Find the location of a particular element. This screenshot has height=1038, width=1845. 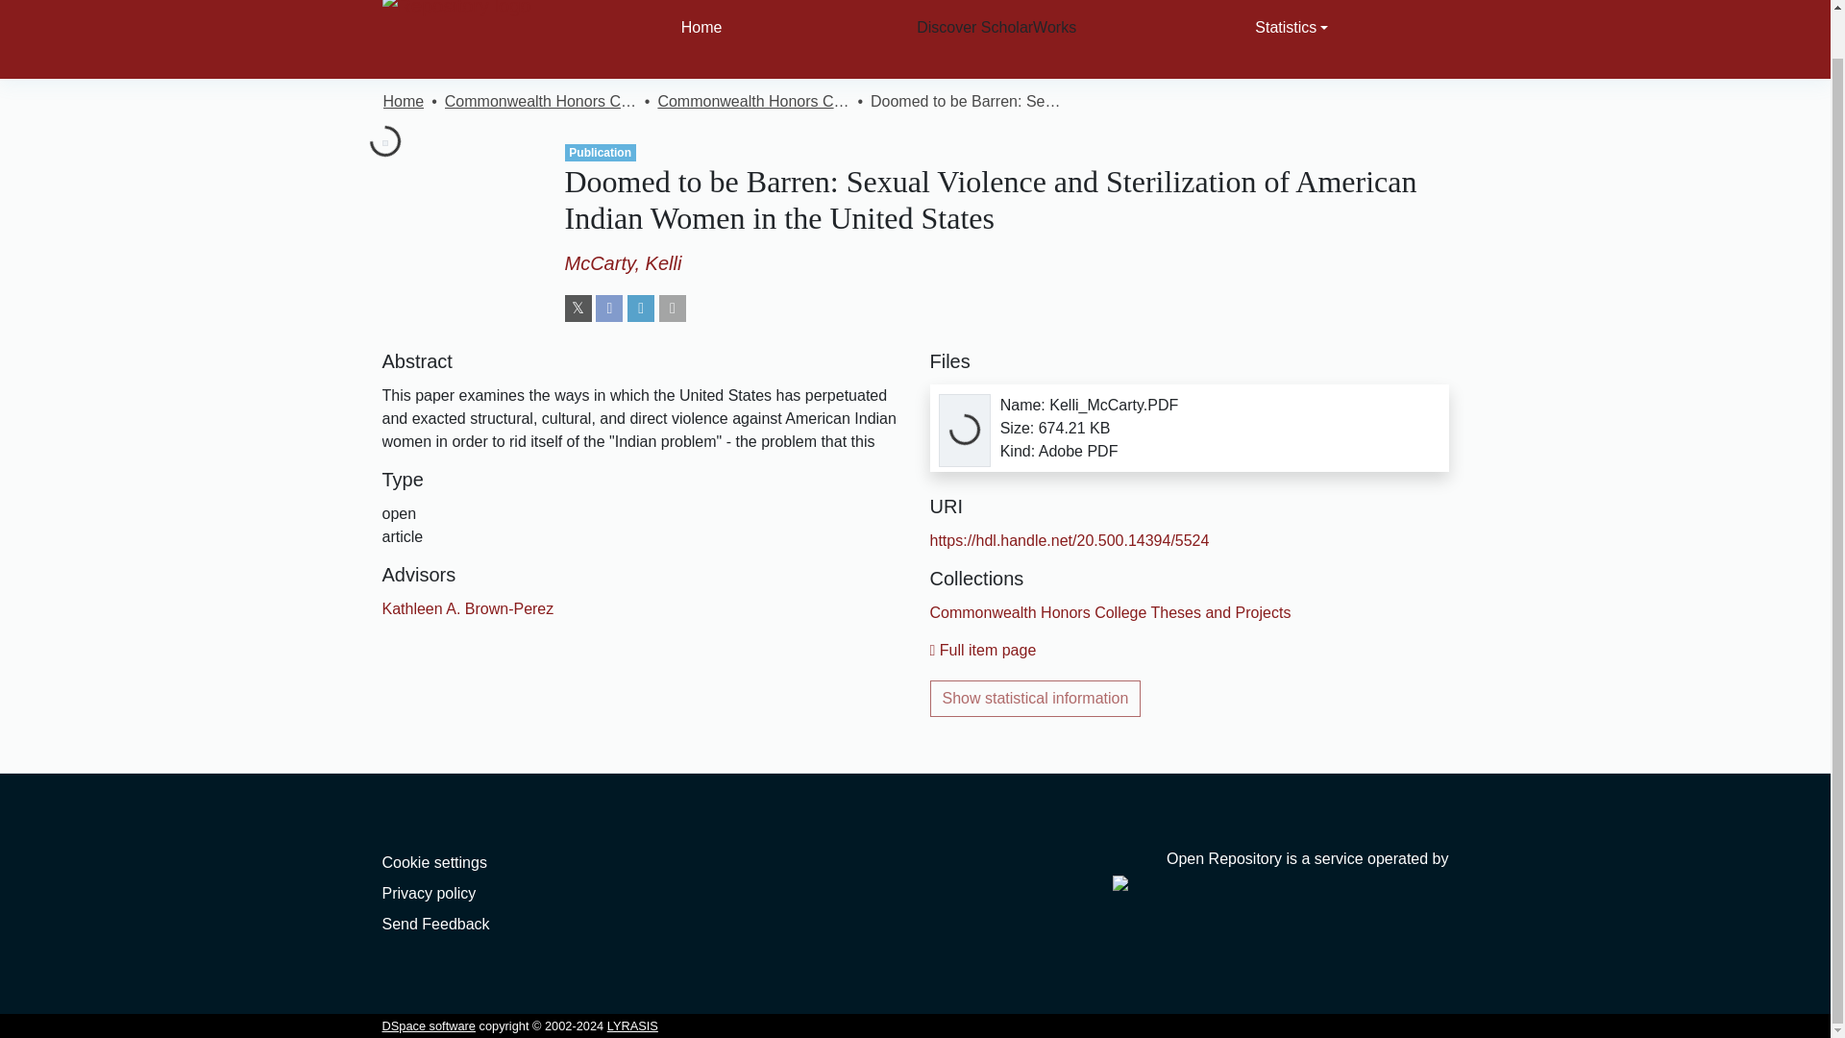

Home is located at coordinates (403, 101).